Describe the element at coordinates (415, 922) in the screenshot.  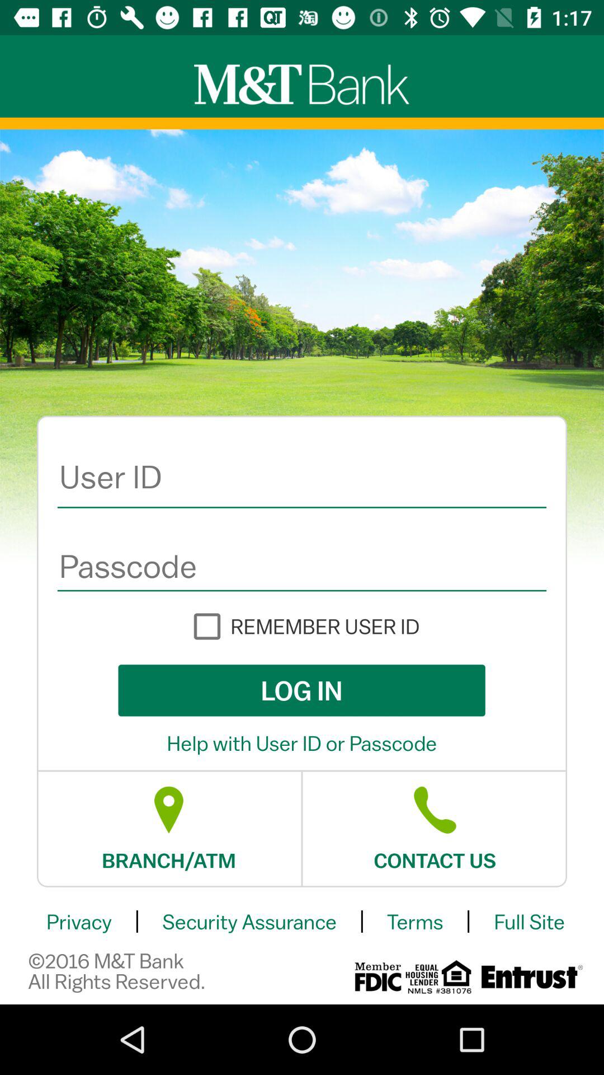
I see `press icon below the contact us` at that location.